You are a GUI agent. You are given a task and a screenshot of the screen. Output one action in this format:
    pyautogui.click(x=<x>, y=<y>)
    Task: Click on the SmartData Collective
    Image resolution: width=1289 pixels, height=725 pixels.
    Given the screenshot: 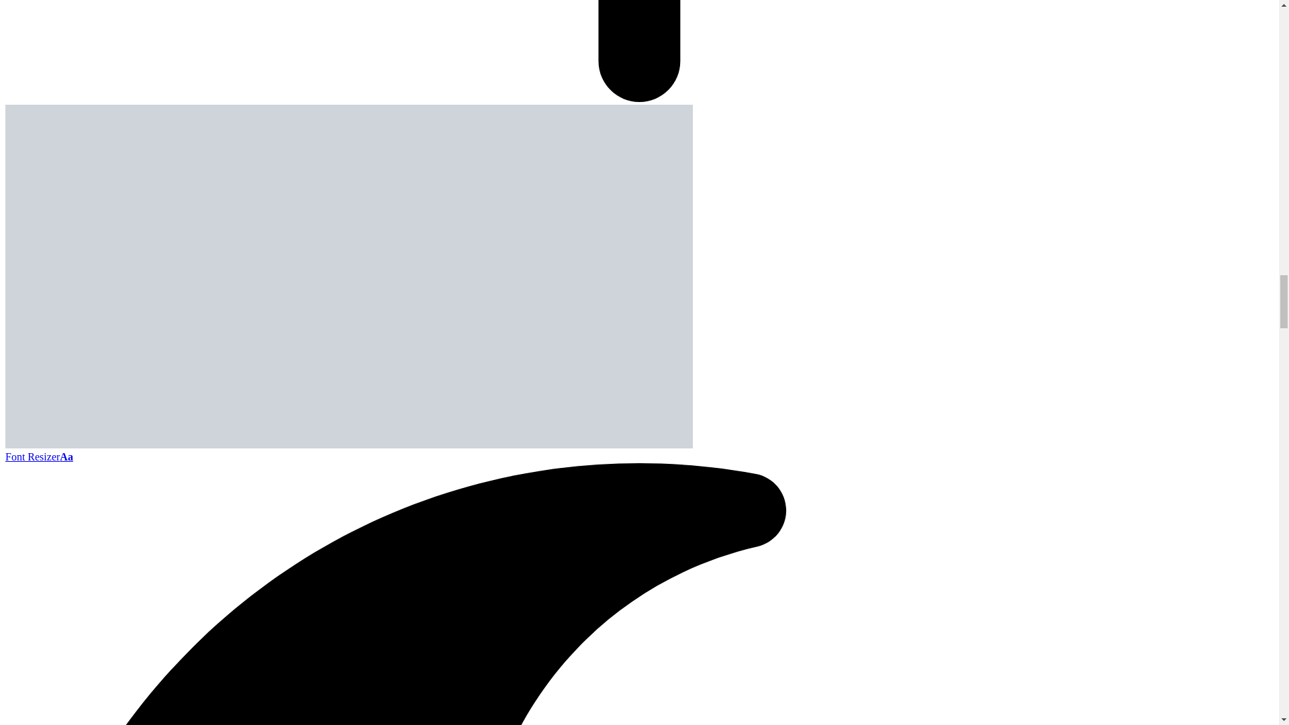 What is the action you would take?
    pyautogui.click(x=349, y=444)
    